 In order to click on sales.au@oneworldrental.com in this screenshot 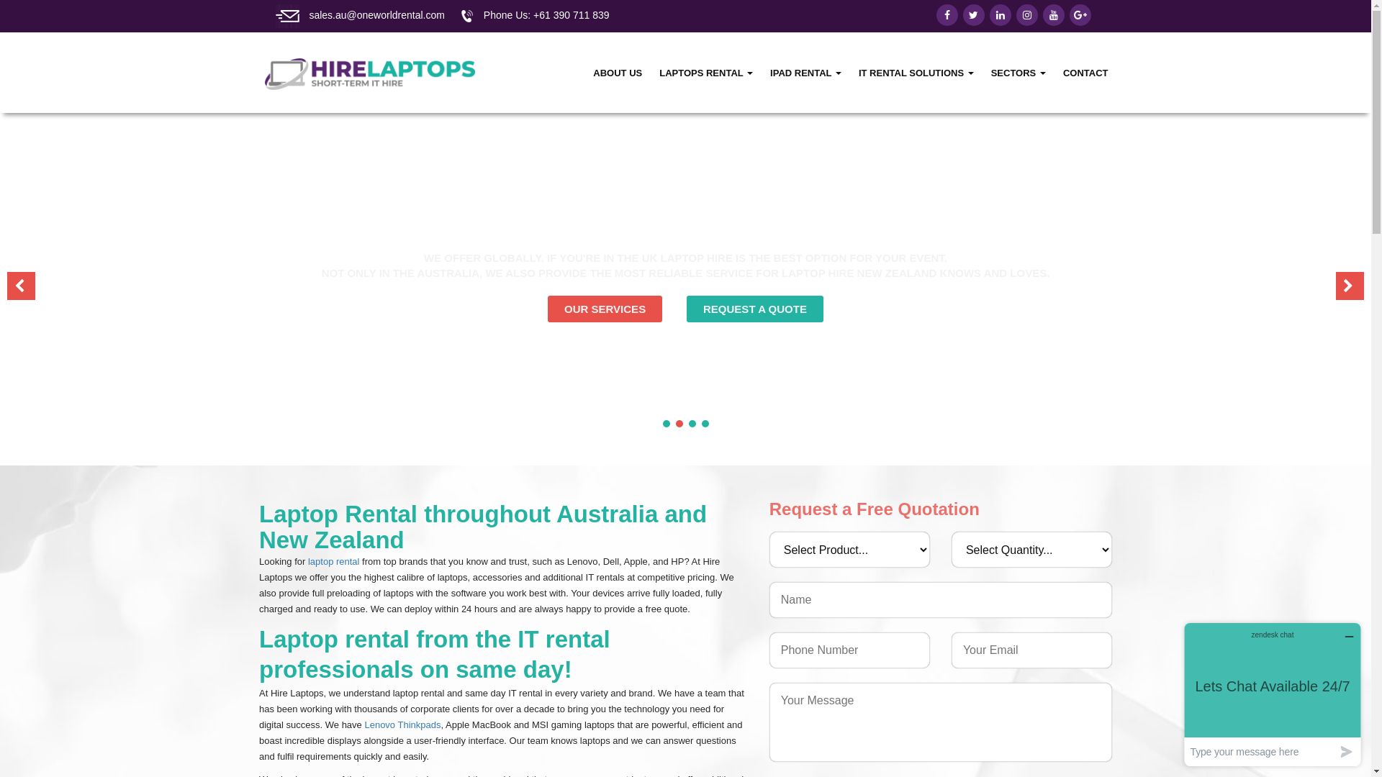, I will do `click(377, 15)`.